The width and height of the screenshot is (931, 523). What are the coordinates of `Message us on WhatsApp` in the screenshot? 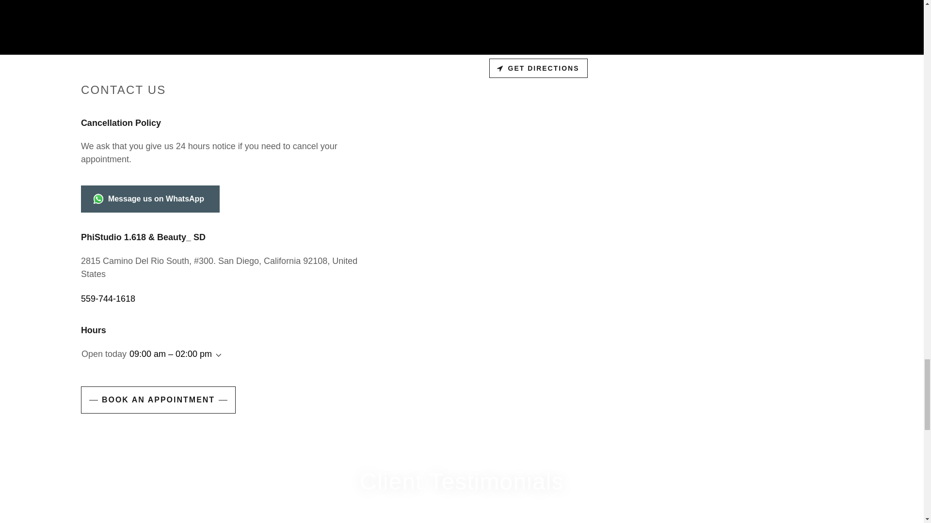 It's located at (150, 199).